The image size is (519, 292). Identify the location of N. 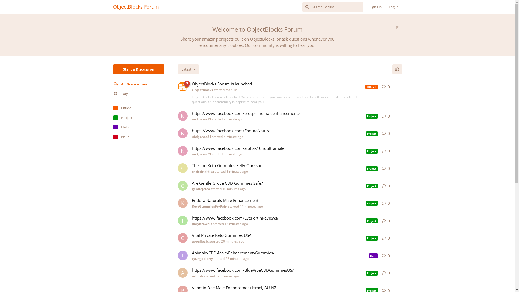
(183, 133).